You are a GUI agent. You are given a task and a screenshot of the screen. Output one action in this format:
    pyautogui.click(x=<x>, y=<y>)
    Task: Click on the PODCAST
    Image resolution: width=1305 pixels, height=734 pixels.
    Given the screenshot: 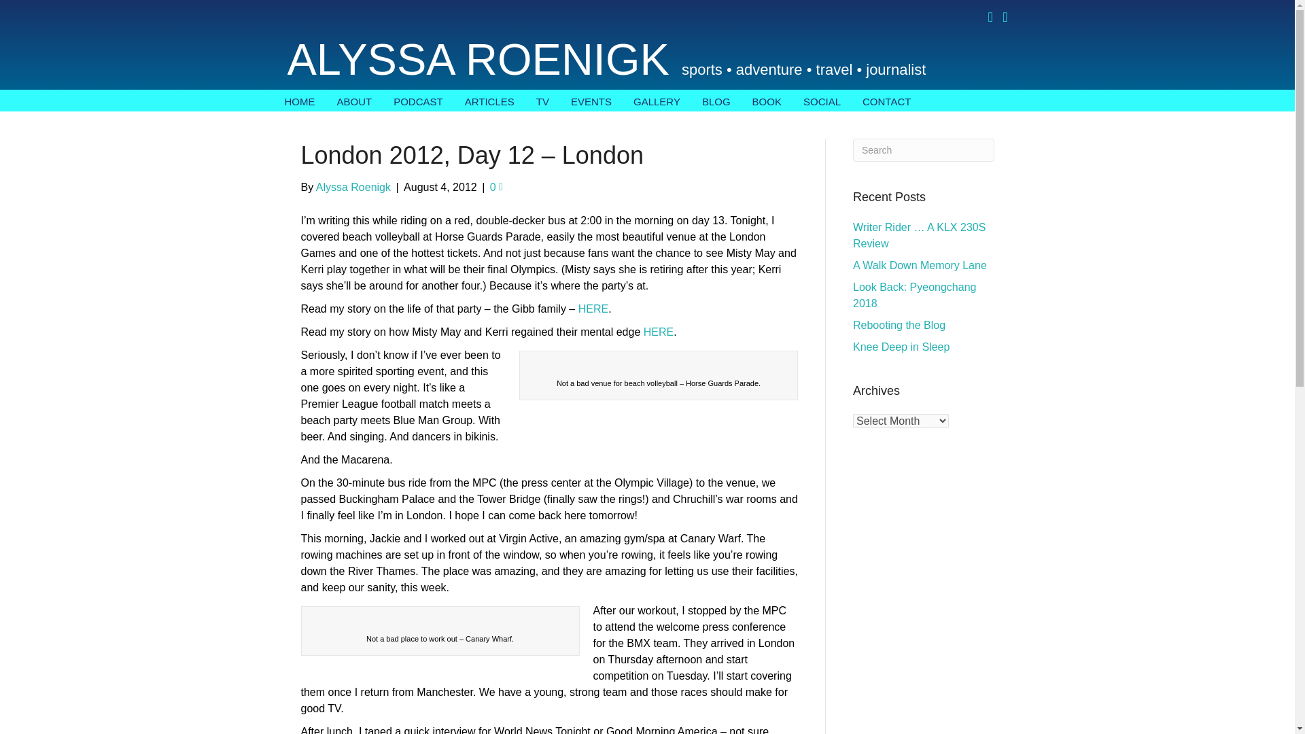 What is the action you would take?
    pyautogui.click(x=418, y=101)
    